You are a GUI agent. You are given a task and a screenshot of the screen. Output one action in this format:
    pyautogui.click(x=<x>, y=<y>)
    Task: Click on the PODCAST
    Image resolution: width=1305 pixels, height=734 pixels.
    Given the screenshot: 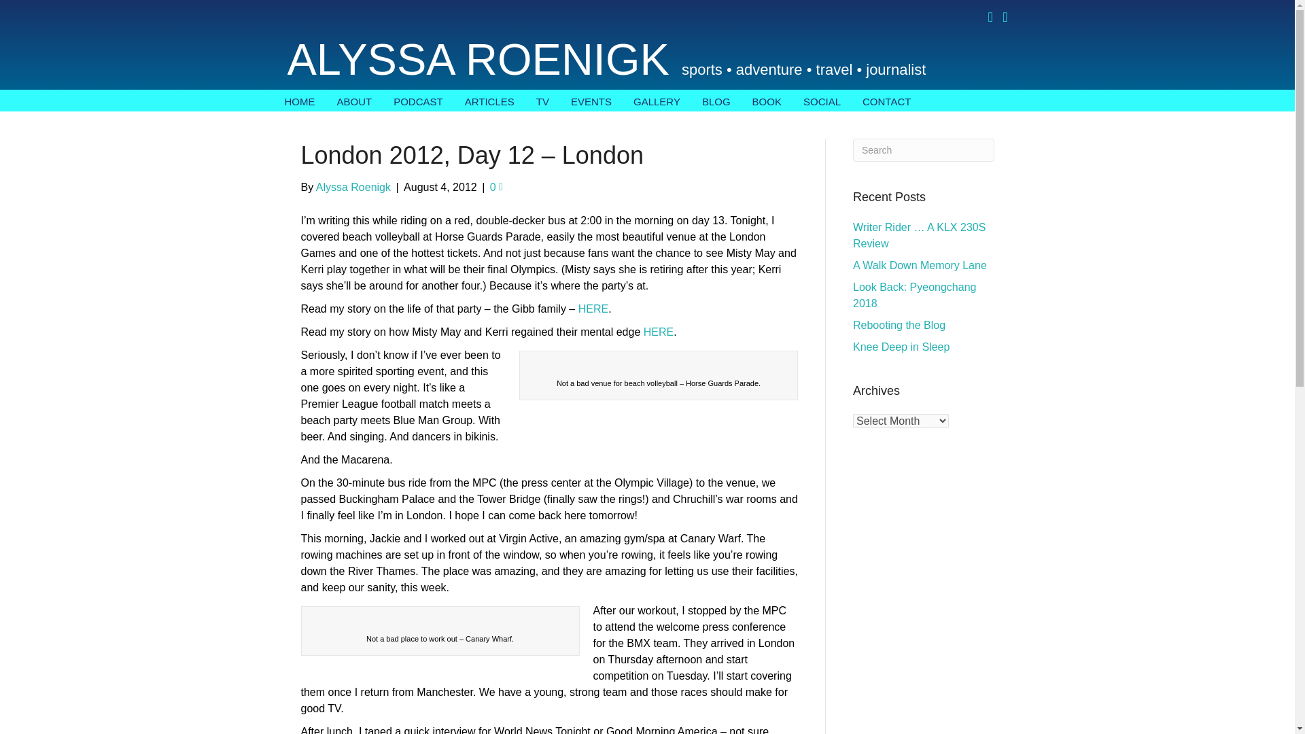 What is the action you would take?
    pyautogui.click(x=418, y=101)
    